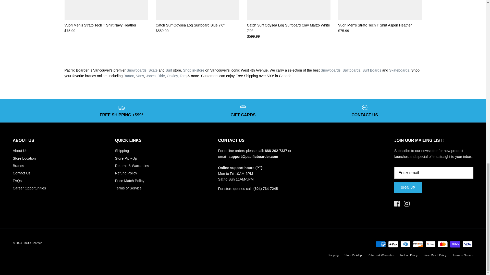 Image resolution: width=490 pixels, height=275 pixels. I want to click on Facebook, so click(397, 204).